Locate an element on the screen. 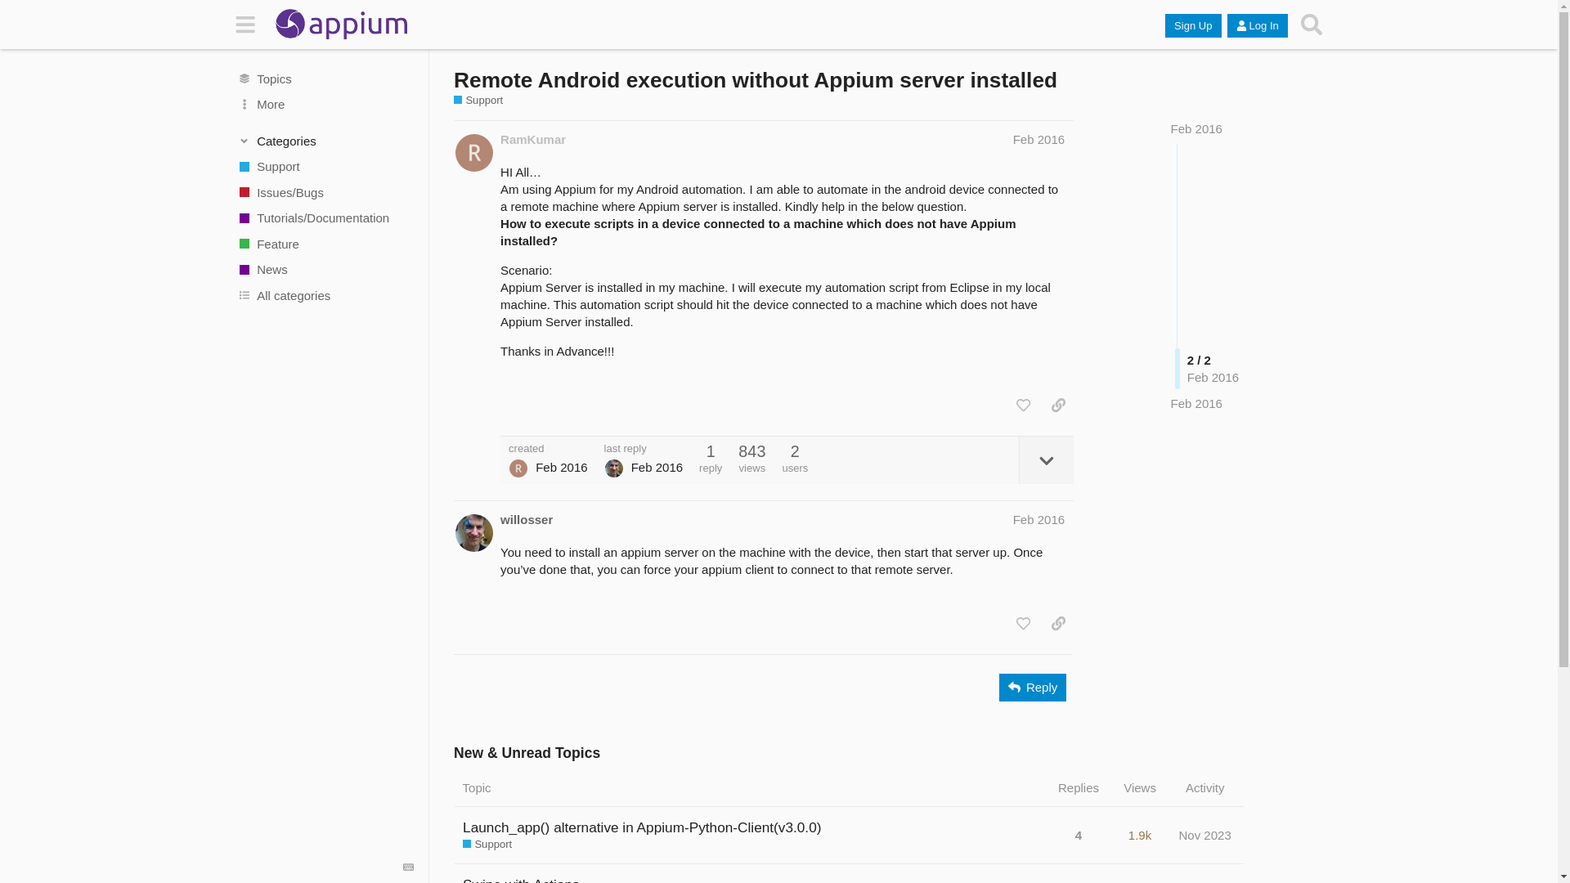 The image size is (1570, 883). Request or Suggest new features for appium is located at coordinates (325, 244).